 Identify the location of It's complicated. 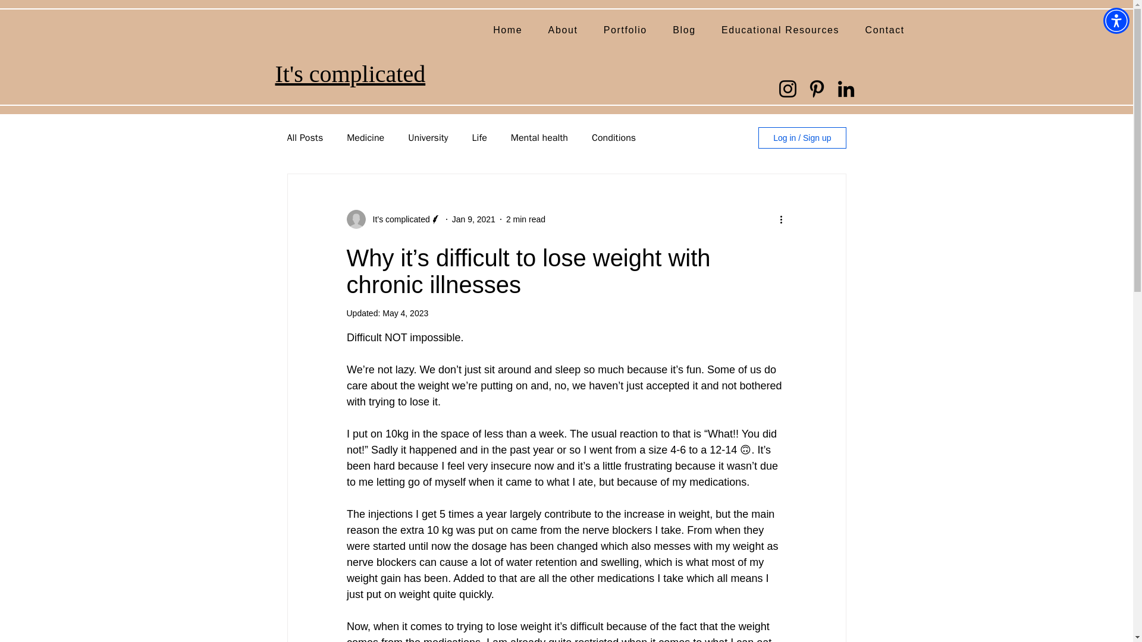
(350, 73).